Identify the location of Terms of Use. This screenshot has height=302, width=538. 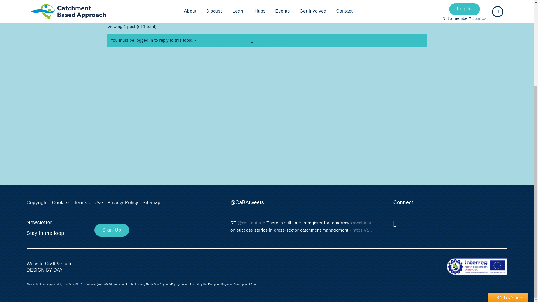
(90, 202).